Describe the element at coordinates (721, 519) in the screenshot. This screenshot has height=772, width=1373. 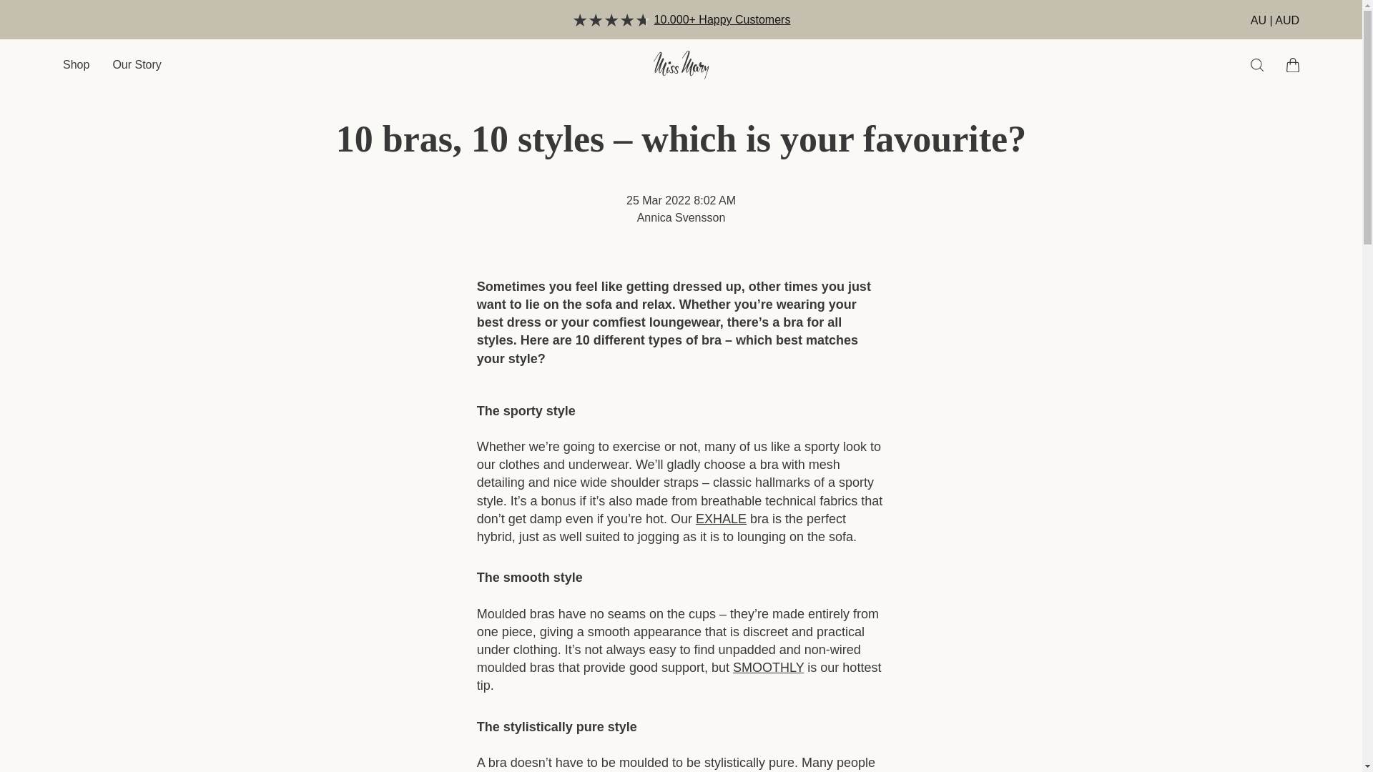
I see `EXHALE` at that location.